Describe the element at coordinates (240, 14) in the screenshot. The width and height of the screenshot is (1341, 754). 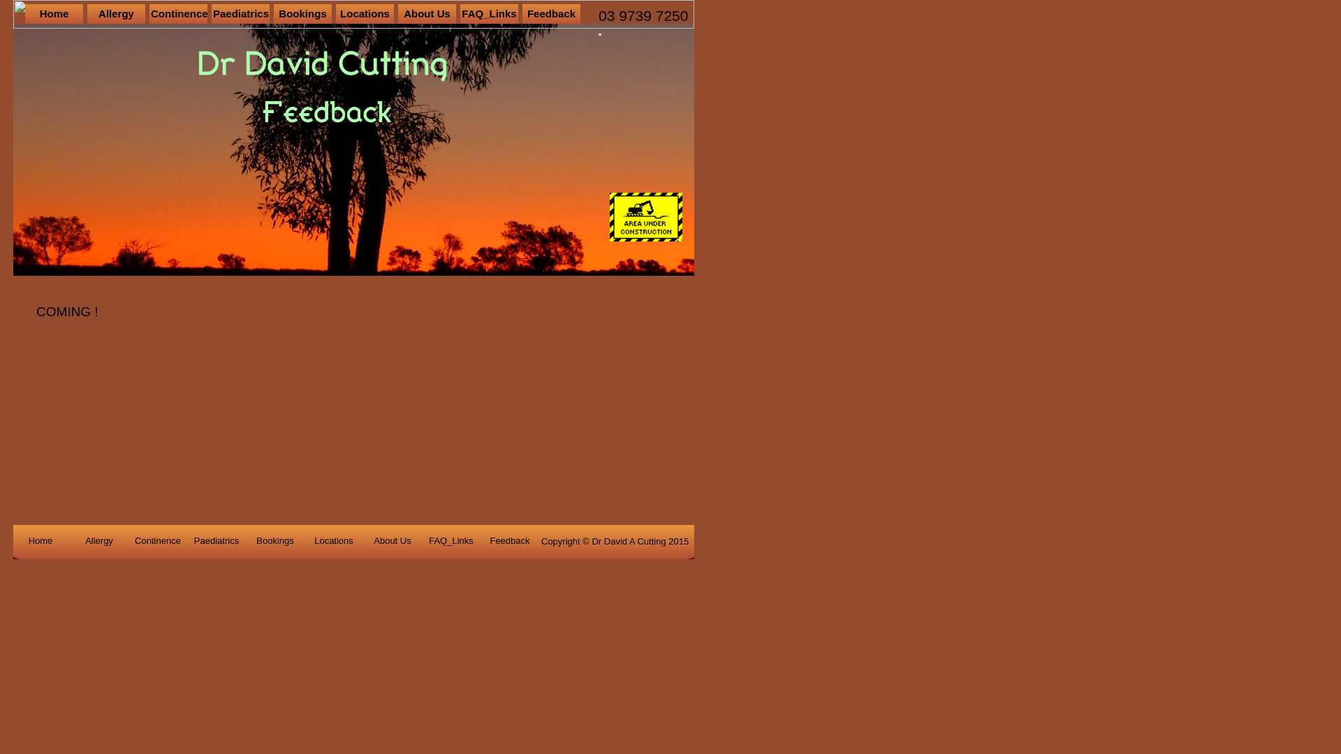
I see `Paediatrics` at that location.